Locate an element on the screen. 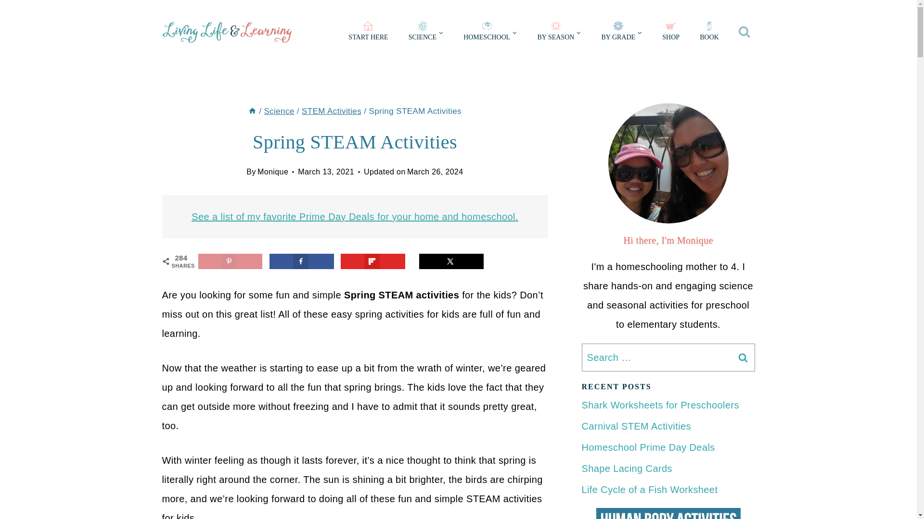  BY GRADE is located at coordinates (622, 33).